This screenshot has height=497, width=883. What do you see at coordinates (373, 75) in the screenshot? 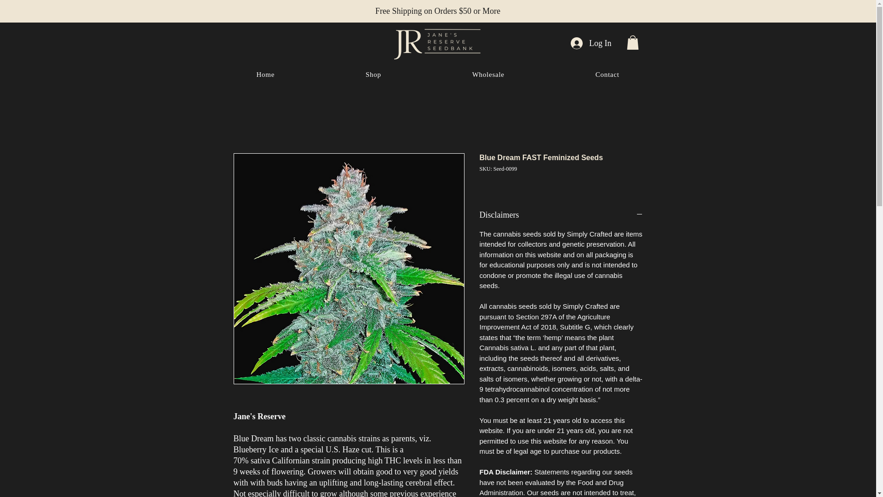
I see `Shop` at bounding box center [373, 75].